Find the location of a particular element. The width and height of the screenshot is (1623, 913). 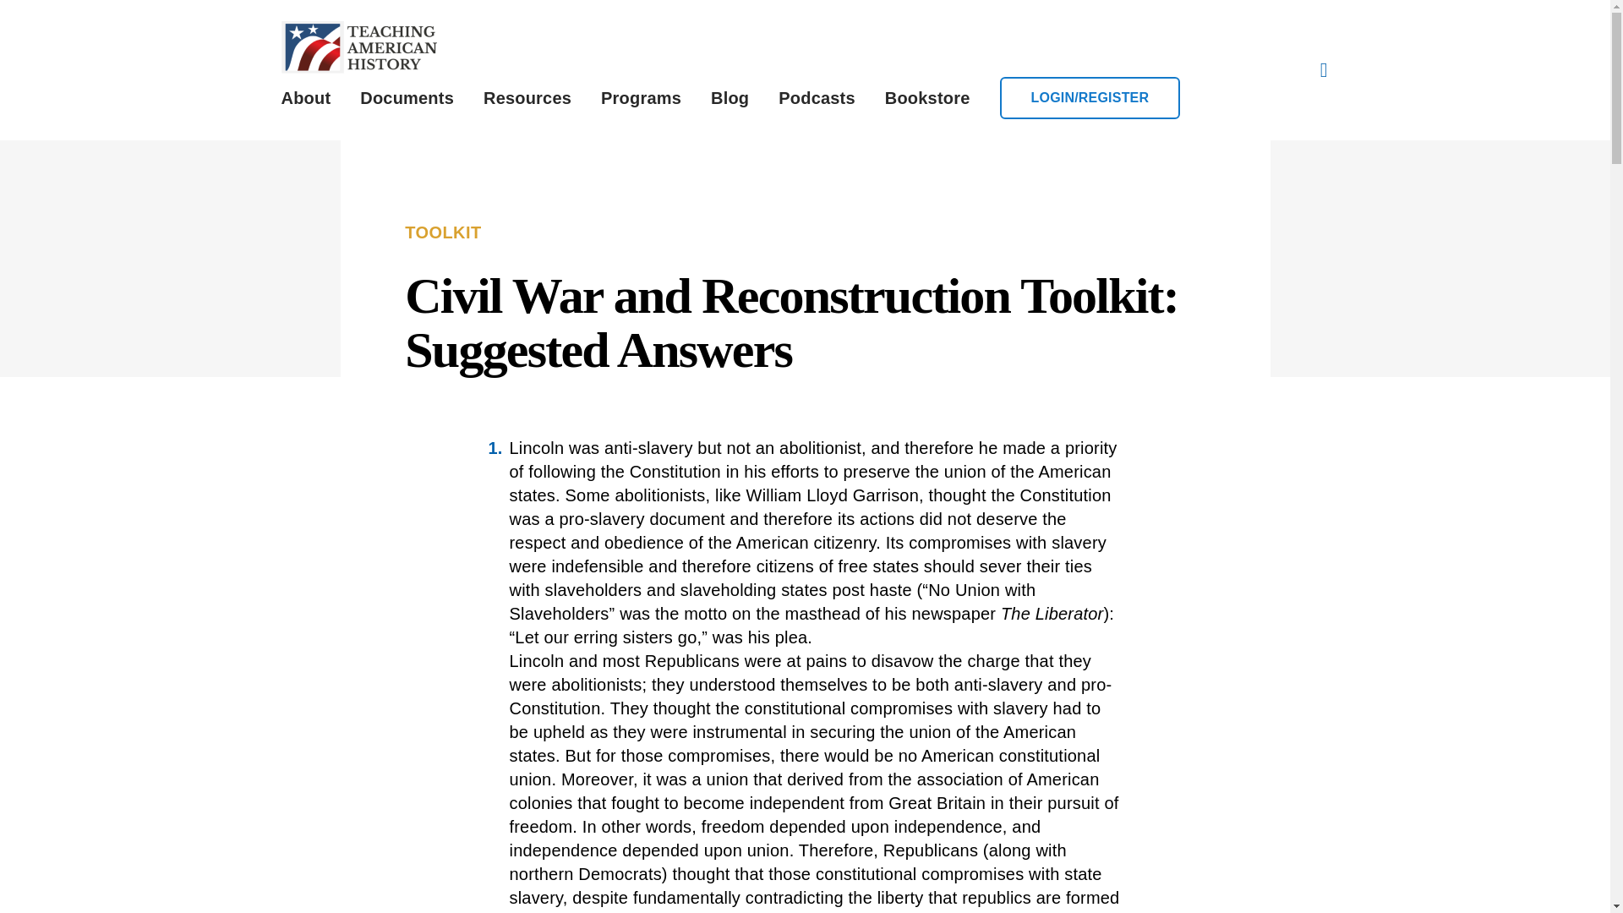

Bookstore is located at coordinates (927, 98).